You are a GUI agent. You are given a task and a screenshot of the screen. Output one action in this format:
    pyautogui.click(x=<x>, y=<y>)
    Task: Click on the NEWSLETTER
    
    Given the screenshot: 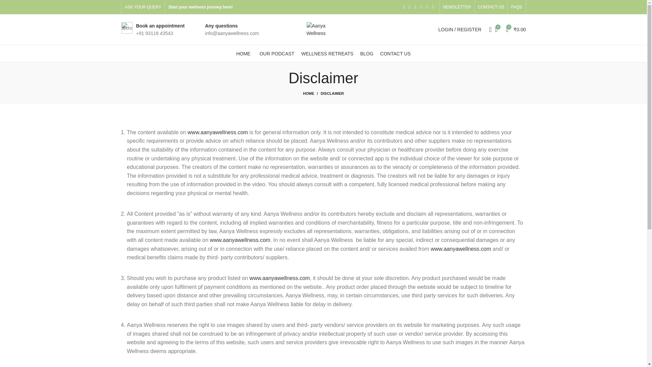 What is the action you would take?
    pyautogui.click(x=457, y=7)
    